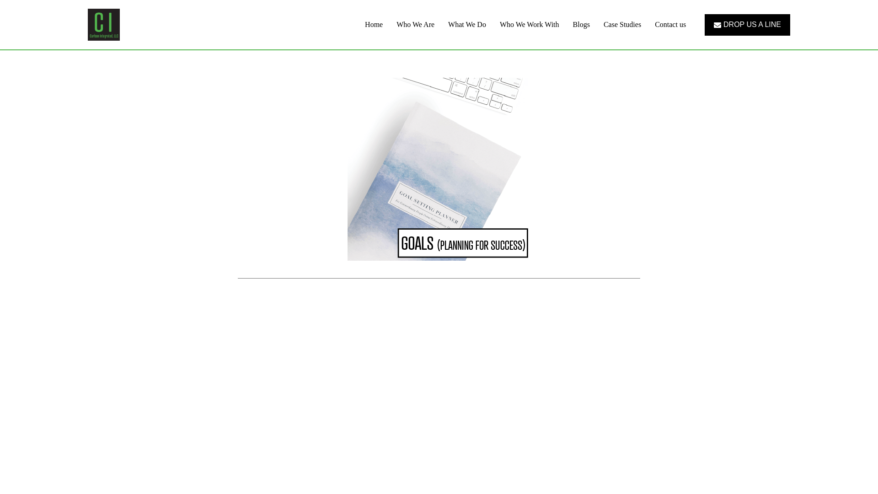 The width and height of the screenshot is (878, 494). Describe the element at coordinates (467, 25) in the screenshot. I see `What We Do` at that location.